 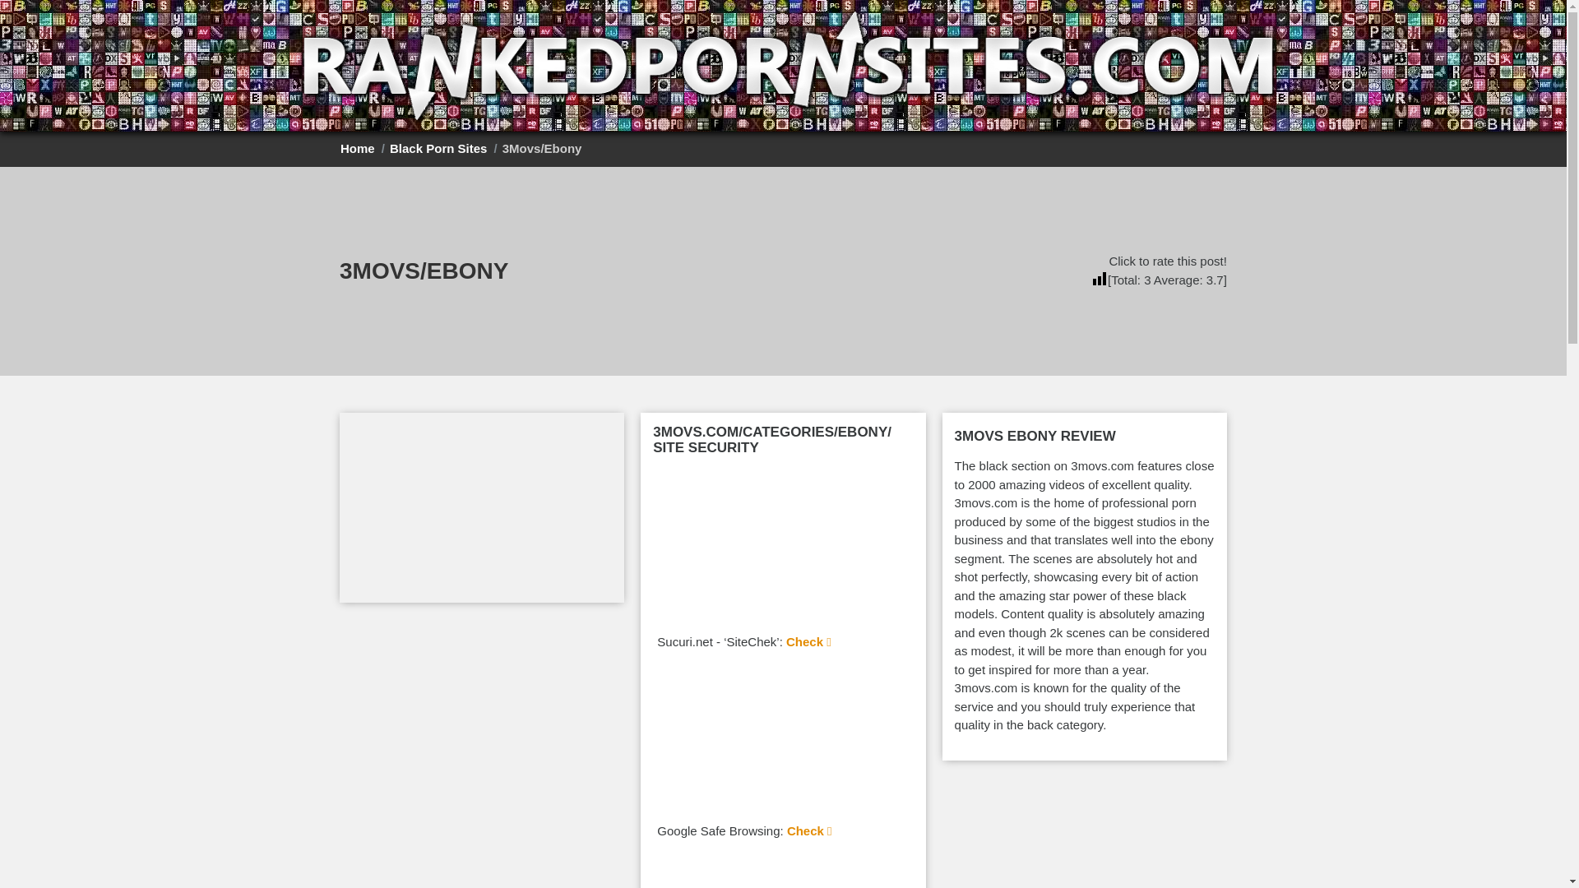 I want to click on Check, so click(x=809, y=830).